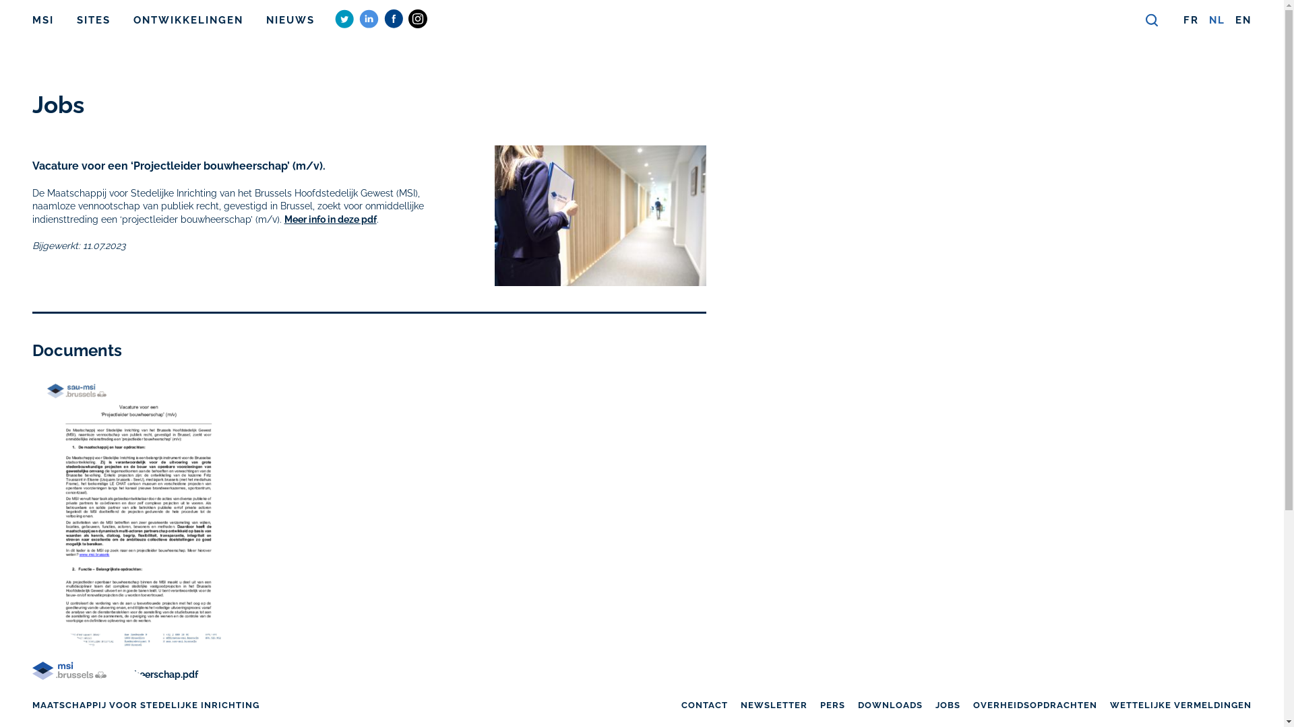 The image size is (1294, 727). What do you see at coordinates (833, 705) in the screenshot?
I see `PERS` at bounding box center [833, 705].